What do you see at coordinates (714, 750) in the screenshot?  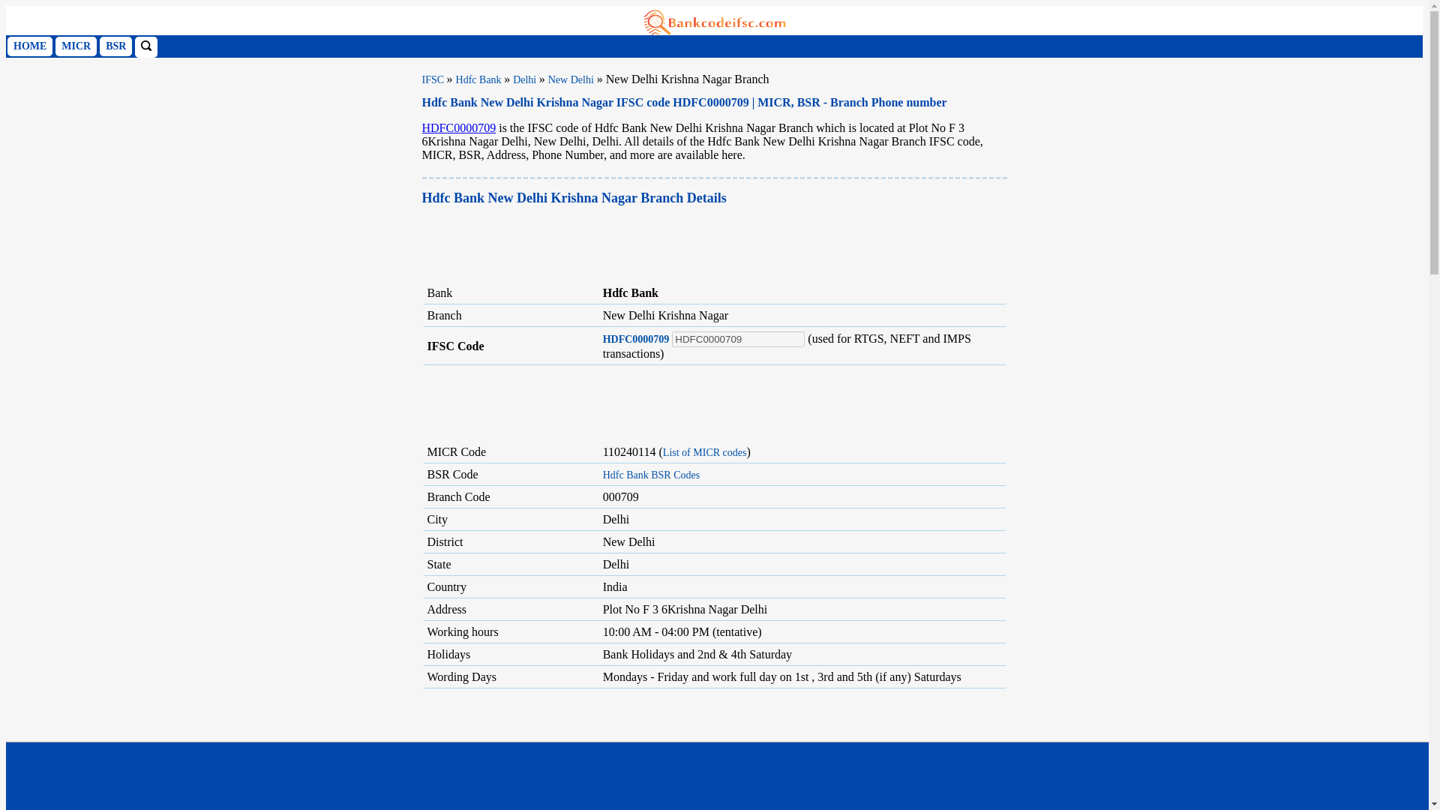 I see `Advertisement` at bounding box center [714, 750].